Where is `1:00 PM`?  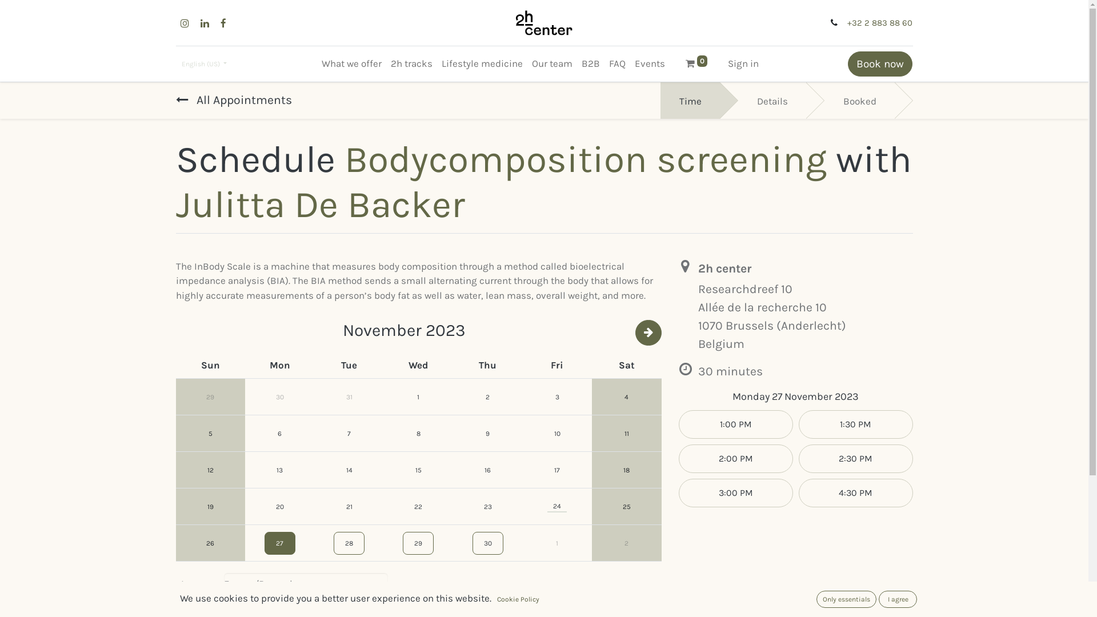 1:00 PM is located at coordinates (736, 424).